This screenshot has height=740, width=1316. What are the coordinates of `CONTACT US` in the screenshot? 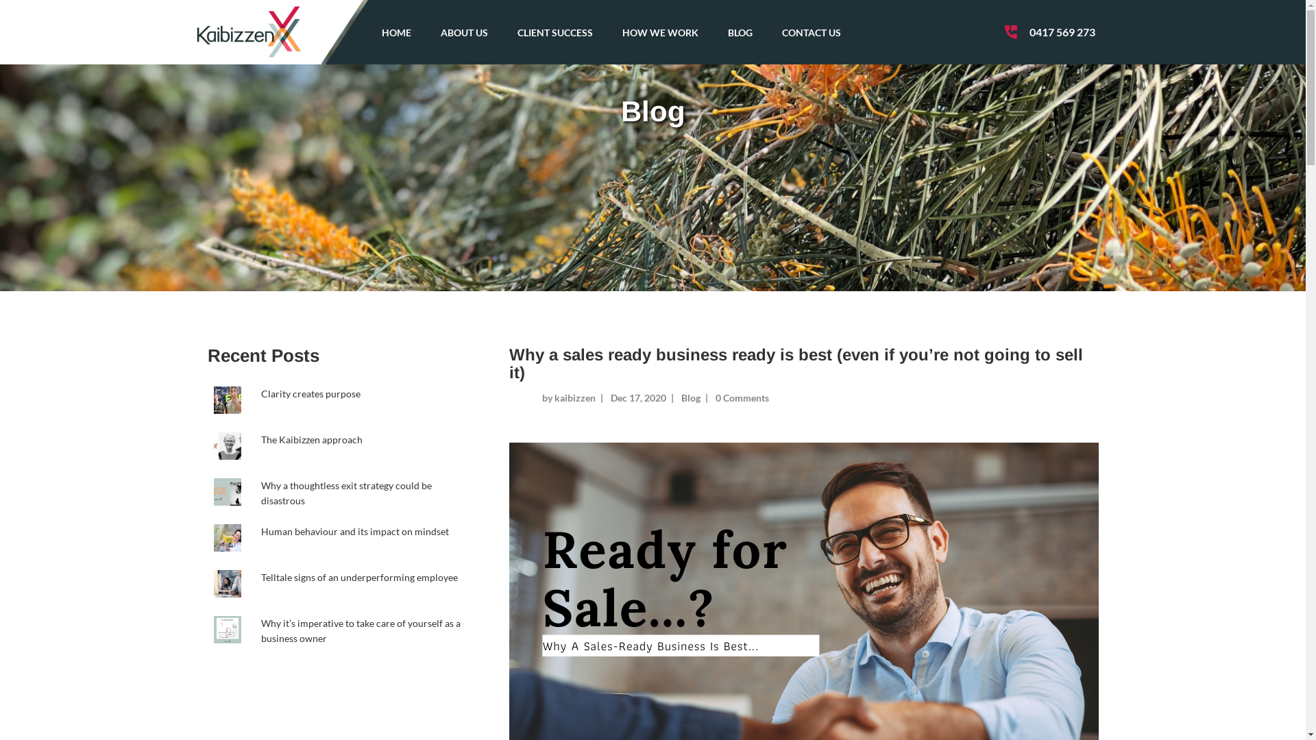 It's located at (812, 33).